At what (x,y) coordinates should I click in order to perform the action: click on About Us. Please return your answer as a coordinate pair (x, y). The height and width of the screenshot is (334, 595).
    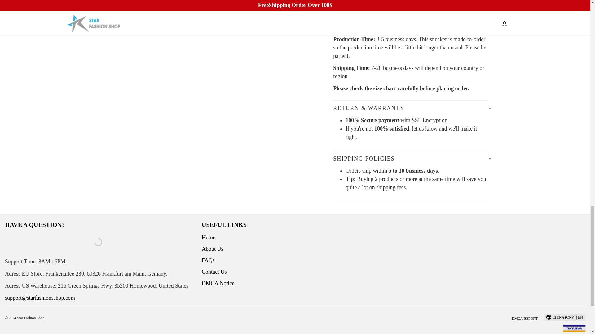
    Looking at the image, I should click on (213, 249).